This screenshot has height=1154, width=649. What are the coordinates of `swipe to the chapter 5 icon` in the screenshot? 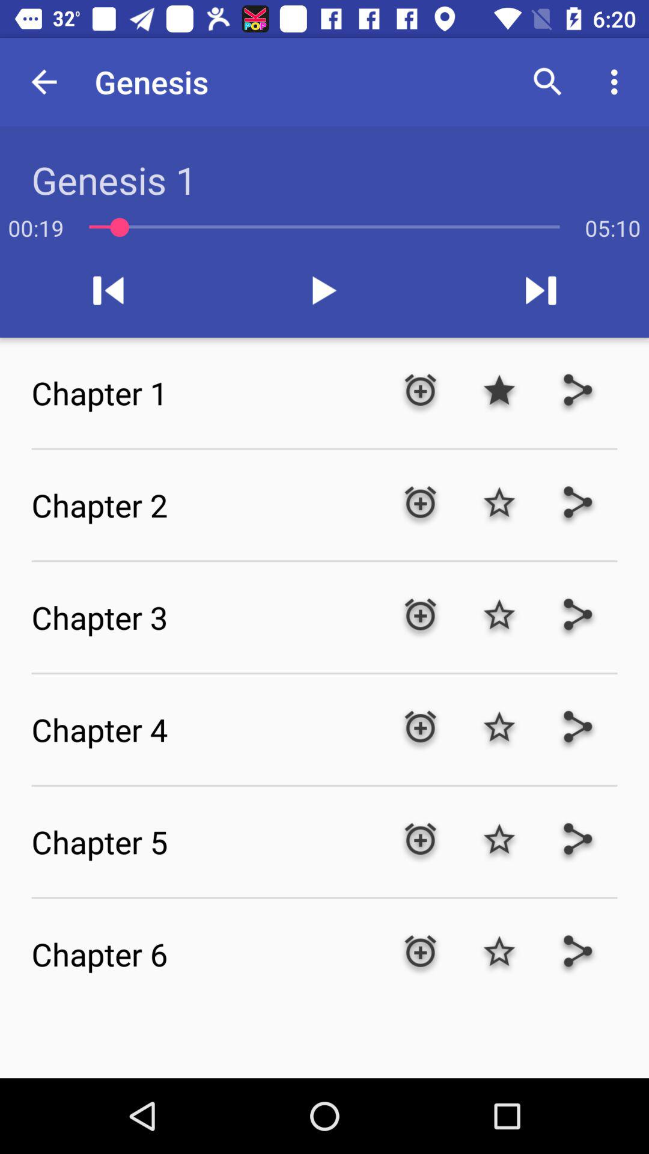 It's located at (206, 841).